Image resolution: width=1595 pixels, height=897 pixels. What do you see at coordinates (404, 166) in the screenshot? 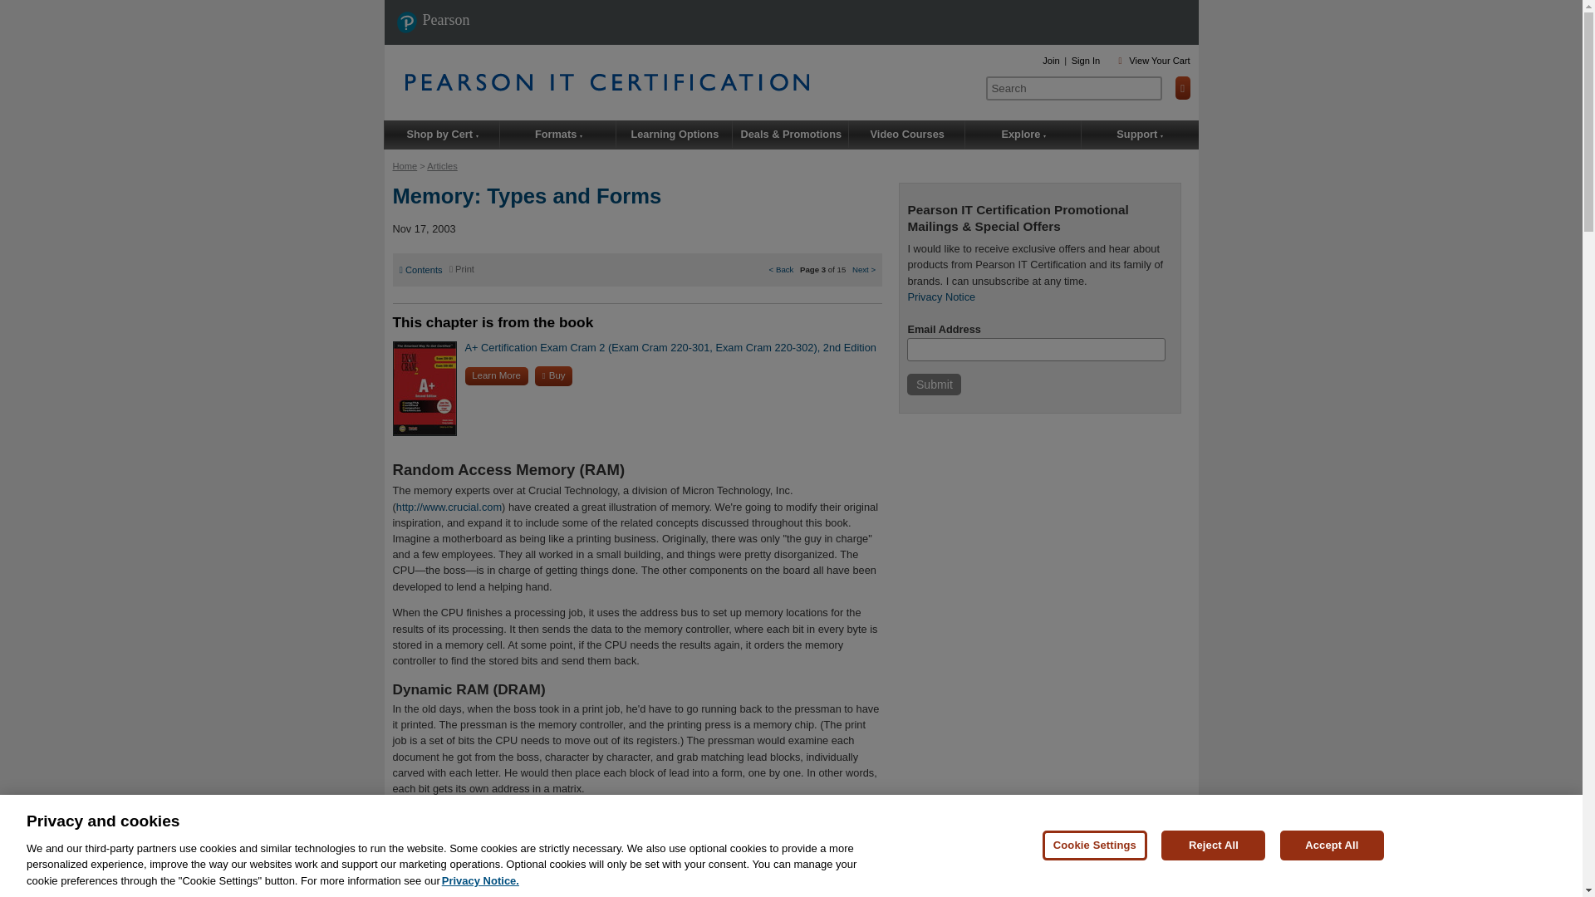
I see `Home` at bounding box center [404, 166].